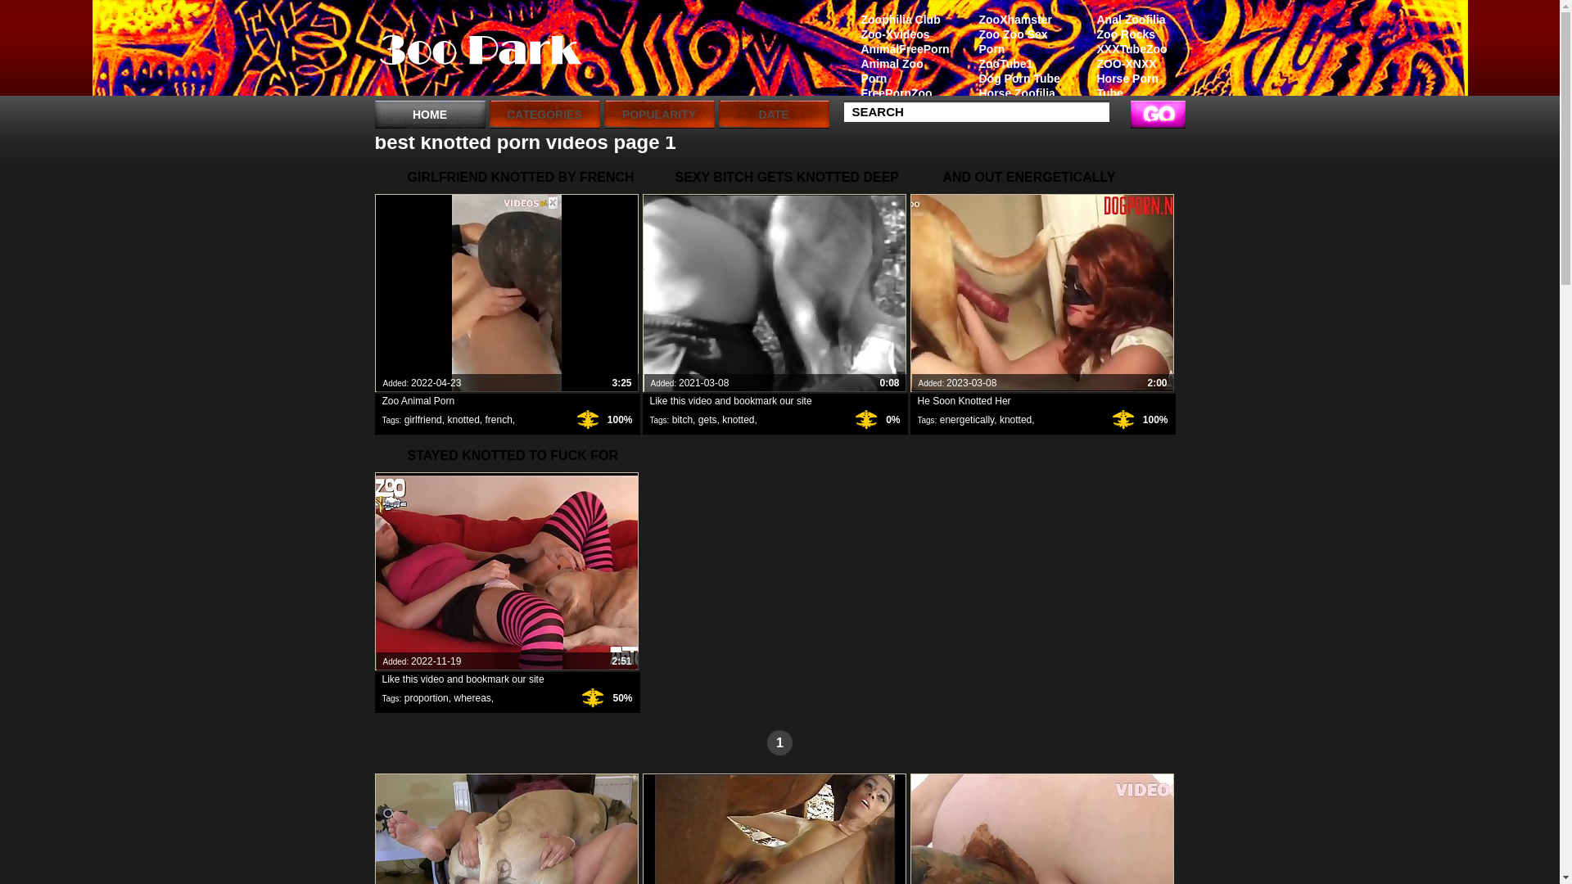 This screenshot has width=1572, height=884. What do you see at coordinates (422, 420) in the screenshot?
I see `girlfriend` at bounding box center [422, 420].